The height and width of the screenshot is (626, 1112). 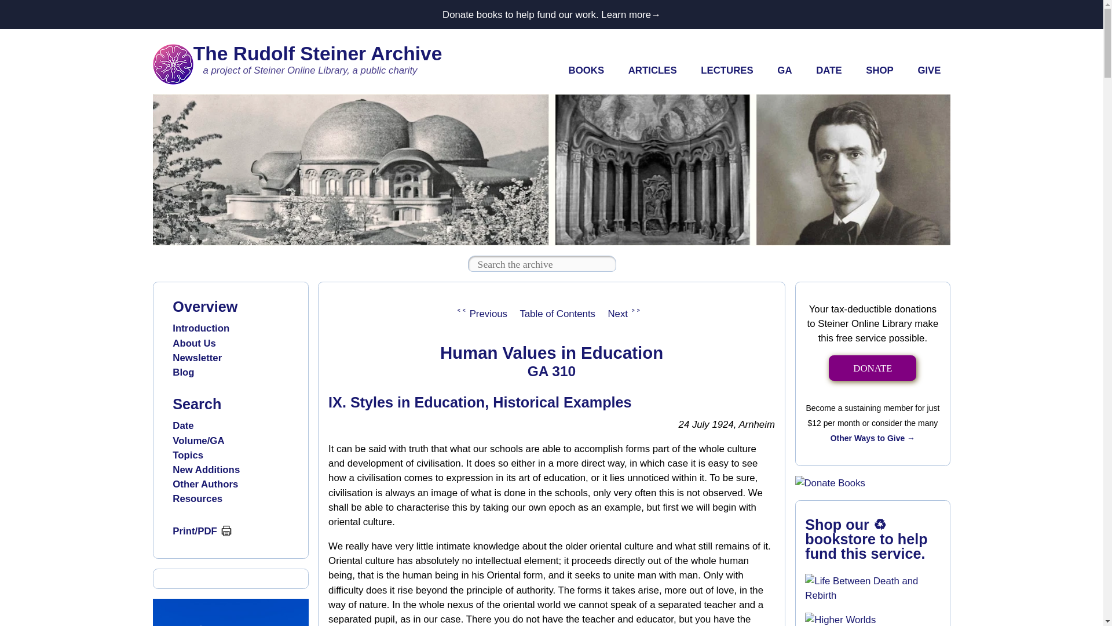 I want to click on The Rudolf Steiner Archive, so click(x=318, y=53).